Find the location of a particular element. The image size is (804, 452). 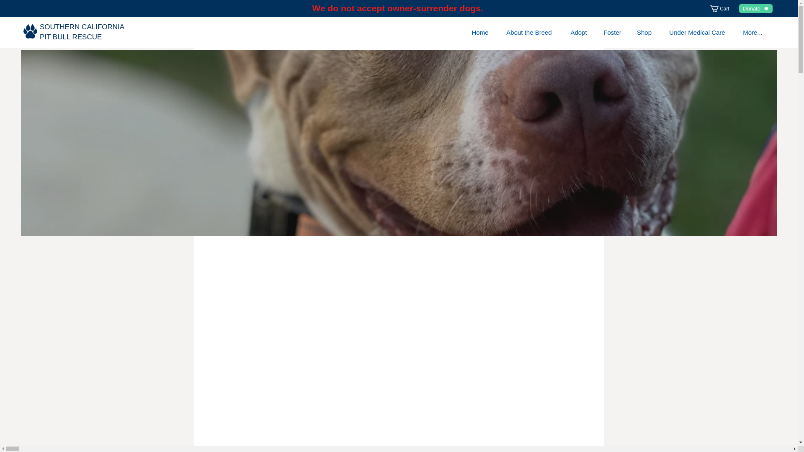

Donate is located at coordinates (755, 8).